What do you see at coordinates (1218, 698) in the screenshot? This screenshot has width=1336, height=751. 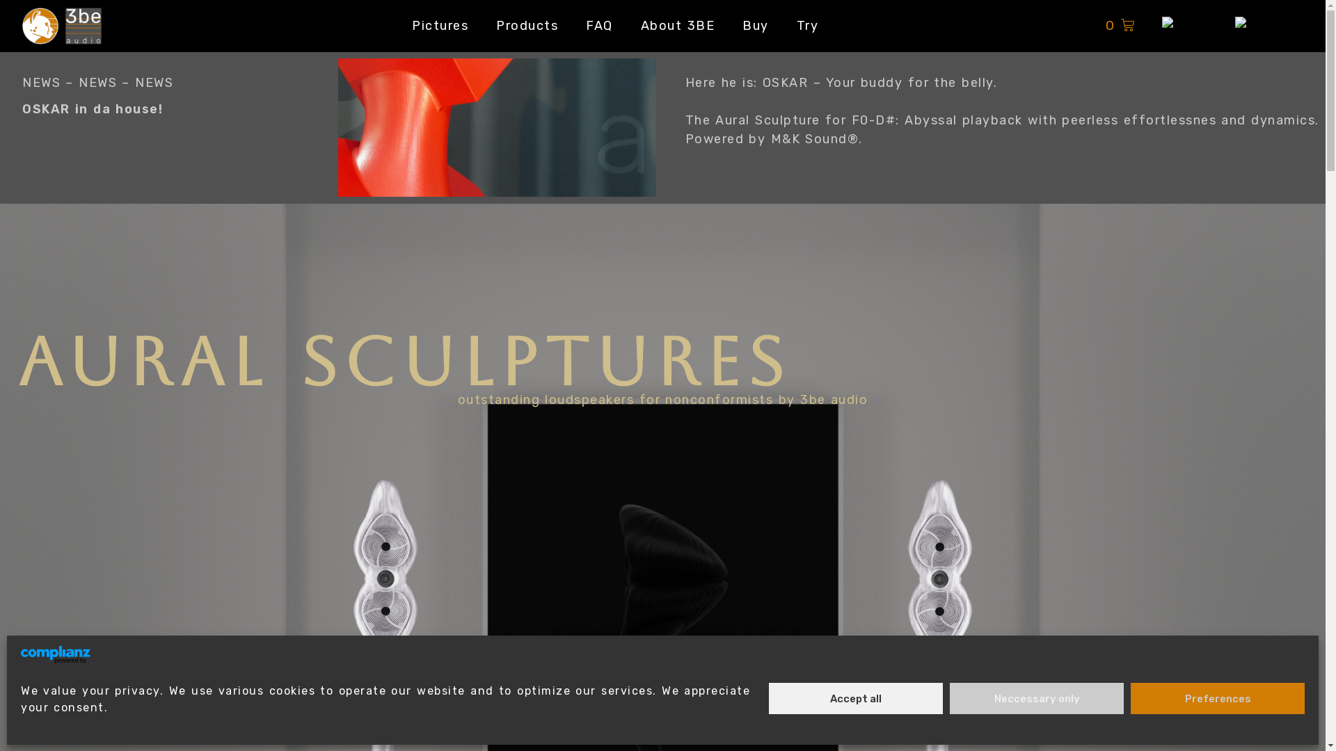 I see `Preferences` at bounding box center [1218, 698].